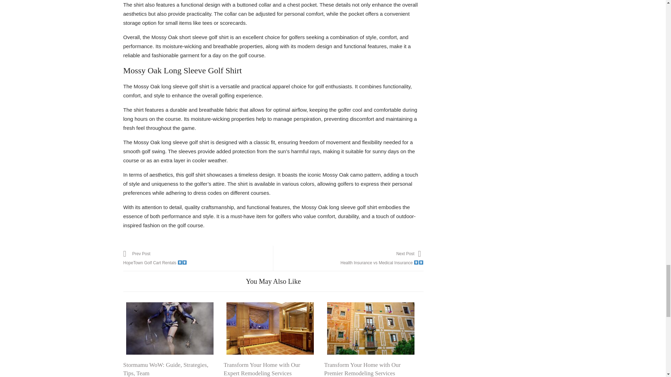  Describe the element at coordinates (348, 258) in the screenshot. I see `Transform Your Home with Our Premier Remodeling Services` at that location.